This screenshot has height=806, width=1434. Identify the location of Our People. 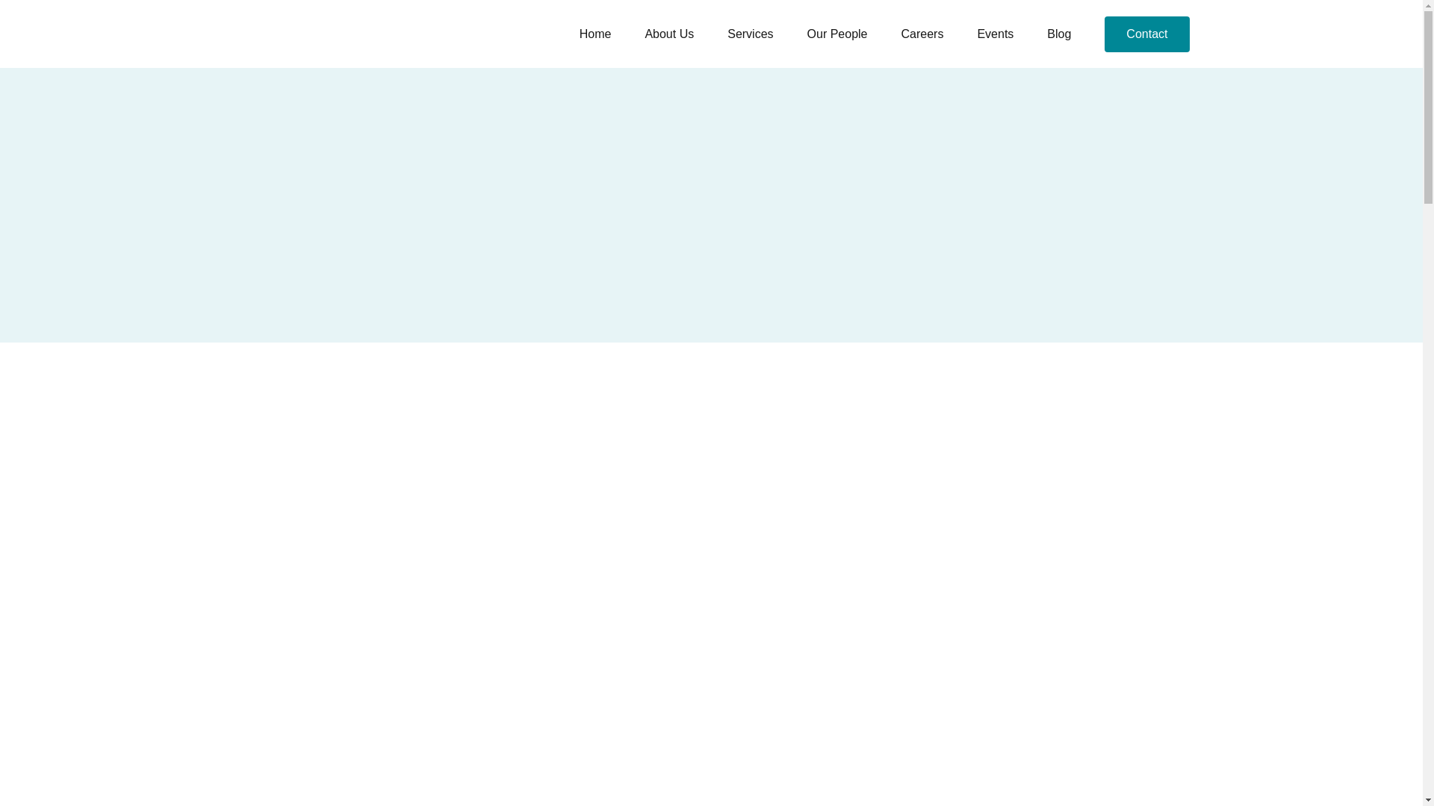
(836, 34).